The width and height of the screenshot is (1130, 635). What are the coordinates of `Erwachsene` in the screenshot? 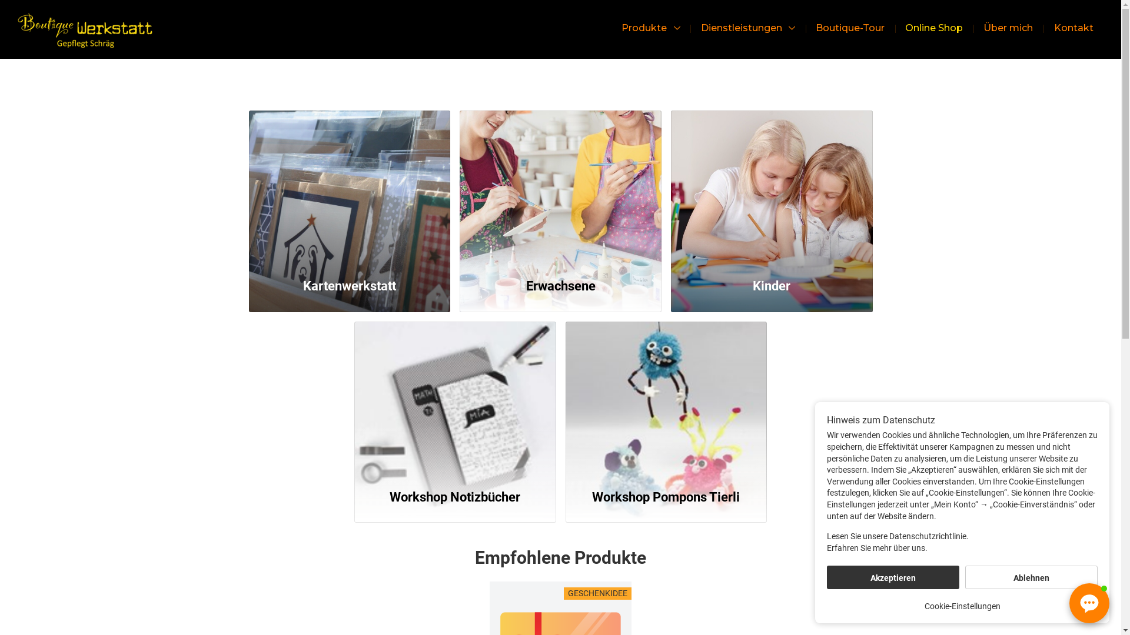 It's located at (560, 288).